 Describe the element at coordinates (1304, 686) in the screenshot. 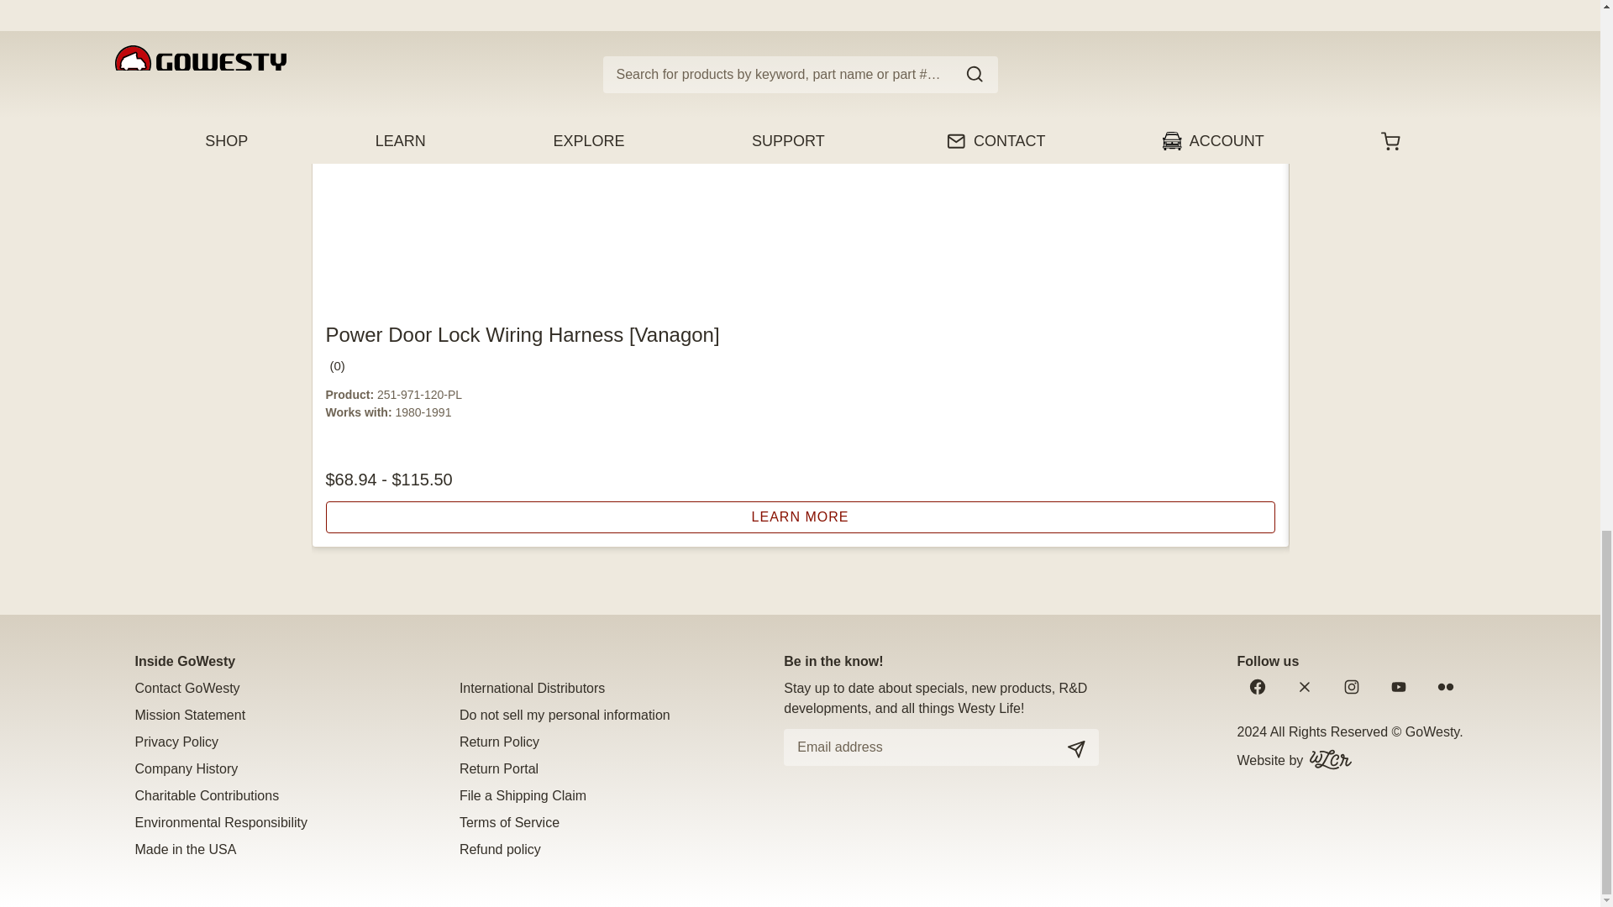

I see `GoWesty on Twitter` at that location.